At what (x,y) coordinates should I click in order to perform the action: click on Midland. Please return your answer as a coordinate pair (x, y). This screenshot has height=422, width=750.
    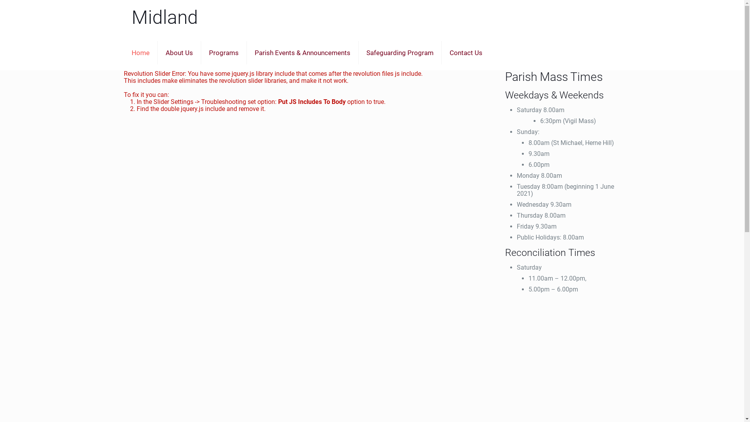
    Looking at the image, I should click on (165, 18).